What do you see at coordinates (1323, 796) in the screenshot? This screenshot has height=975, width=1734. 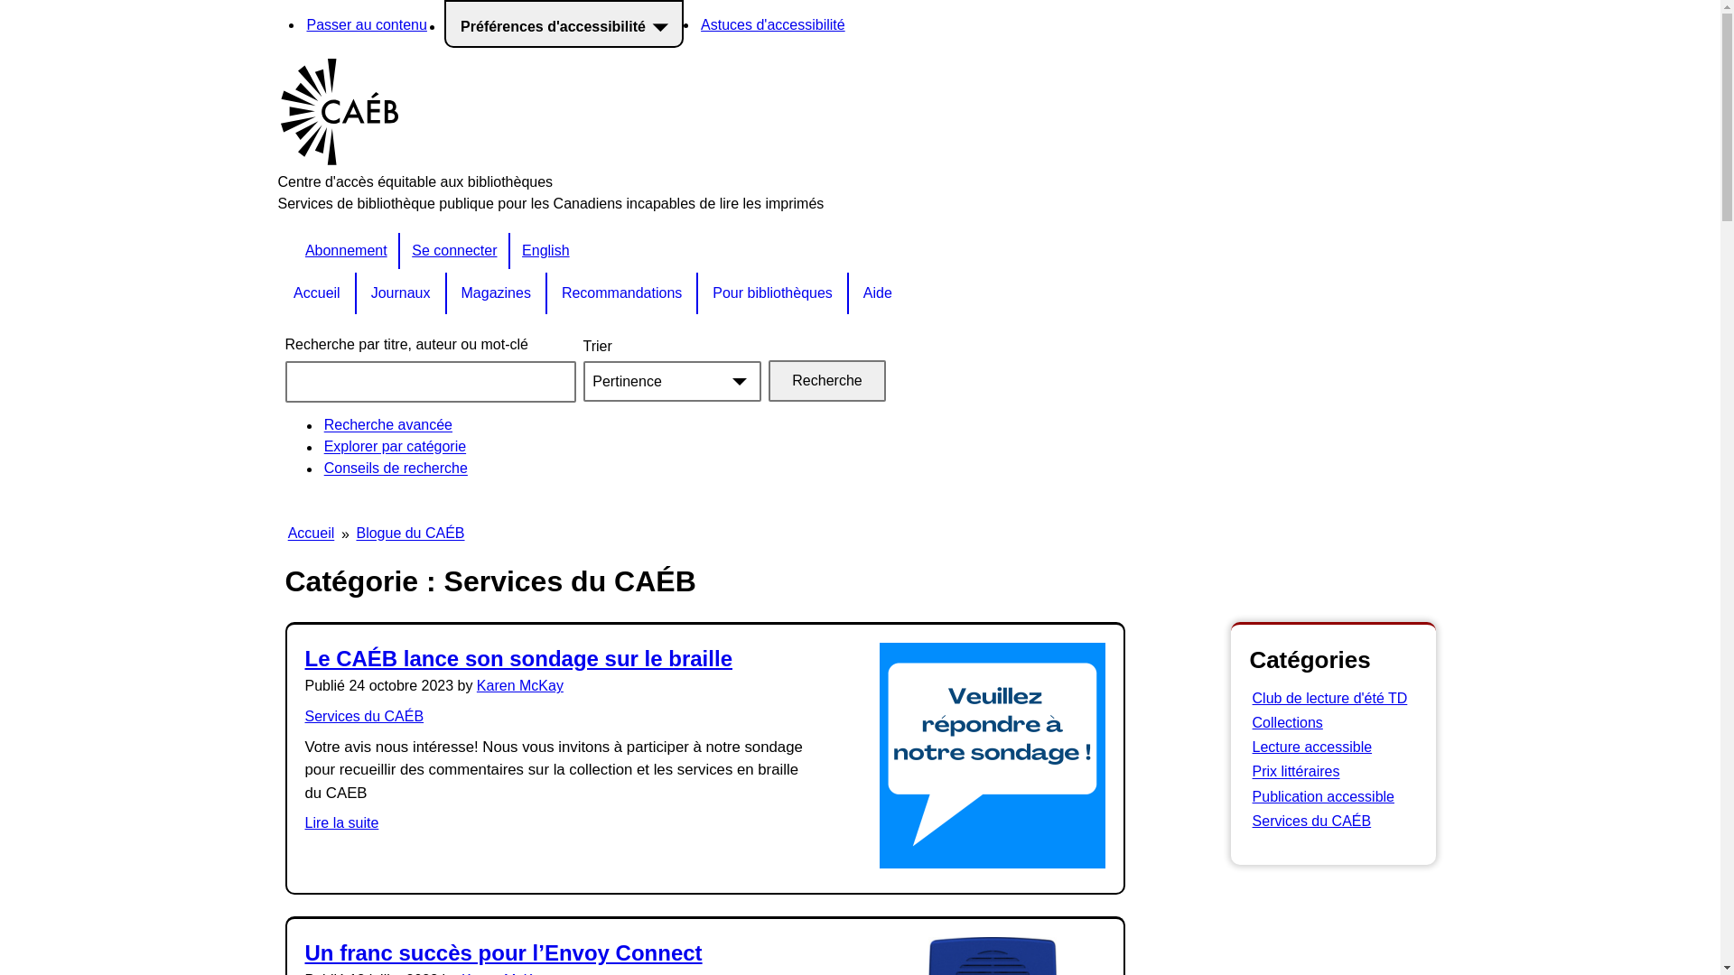 I see `Publication accessible` at bounding box center [1323, 796].